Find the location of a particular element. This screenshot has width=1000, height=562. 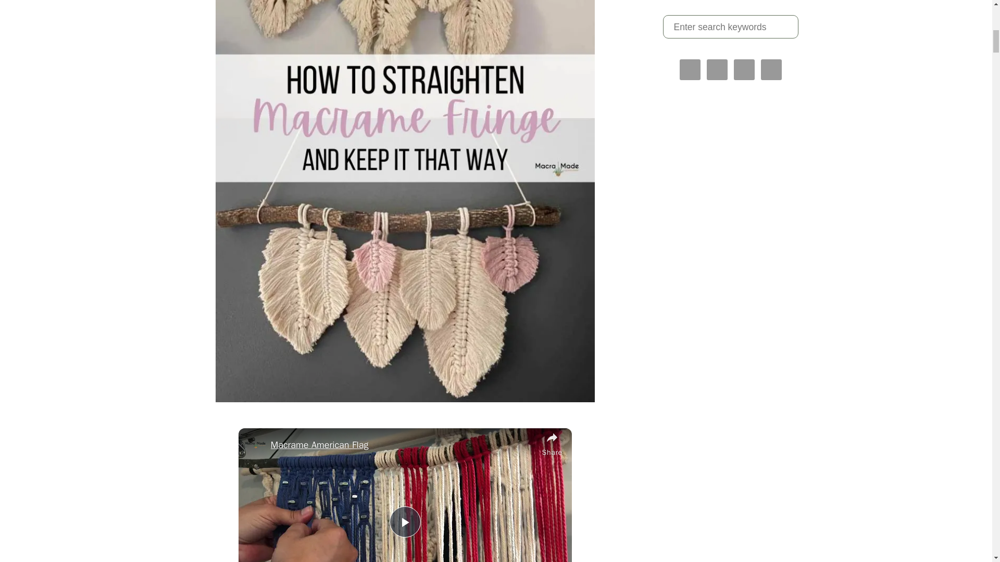

Play Video is located at coordinates (405, 521).